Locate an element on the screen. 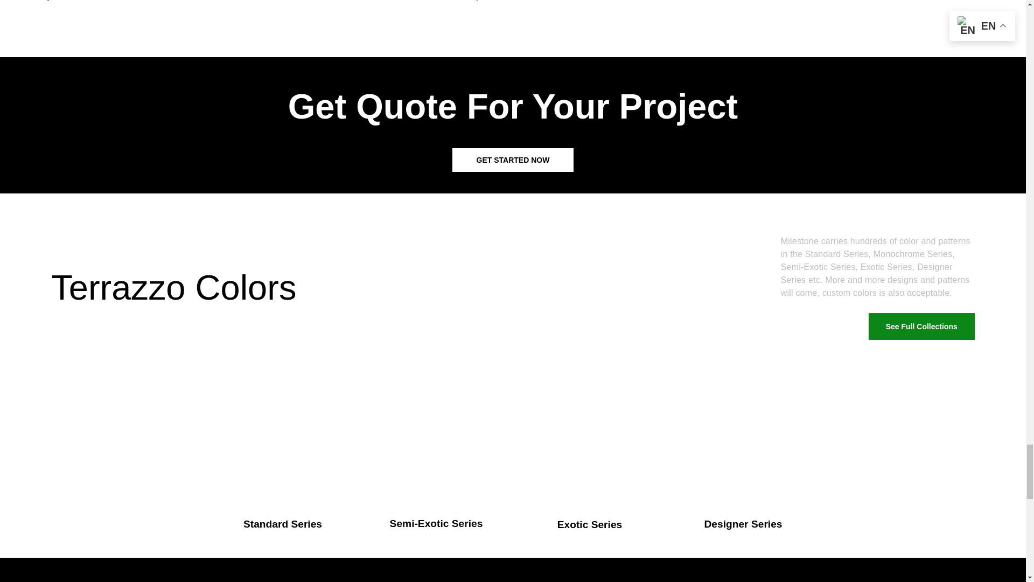 The height and width of the screenshot is (582, 1034). Linkedin is located at coordinates (475, 127).